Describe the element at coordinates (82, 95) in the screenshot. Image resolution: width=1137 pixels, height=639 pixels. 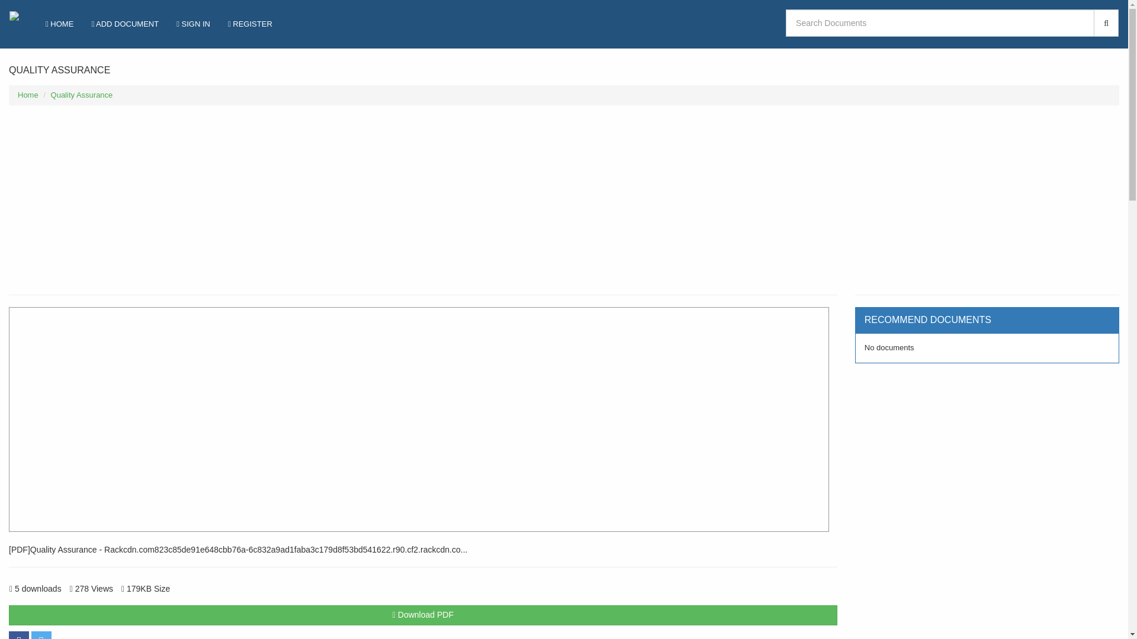
I see `Quality Assurance` at that location.